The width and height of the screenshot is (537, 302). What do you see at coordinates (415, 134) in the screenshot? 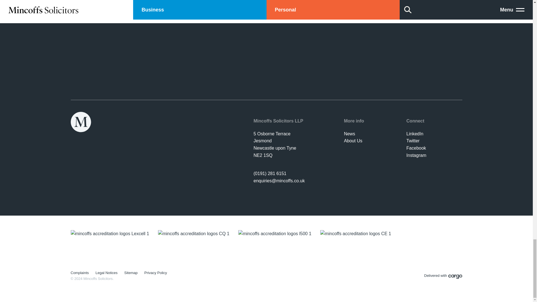
I see `Connect with Mincoffs Solicitors on LinkedIn` at bounding box center [415, 134].